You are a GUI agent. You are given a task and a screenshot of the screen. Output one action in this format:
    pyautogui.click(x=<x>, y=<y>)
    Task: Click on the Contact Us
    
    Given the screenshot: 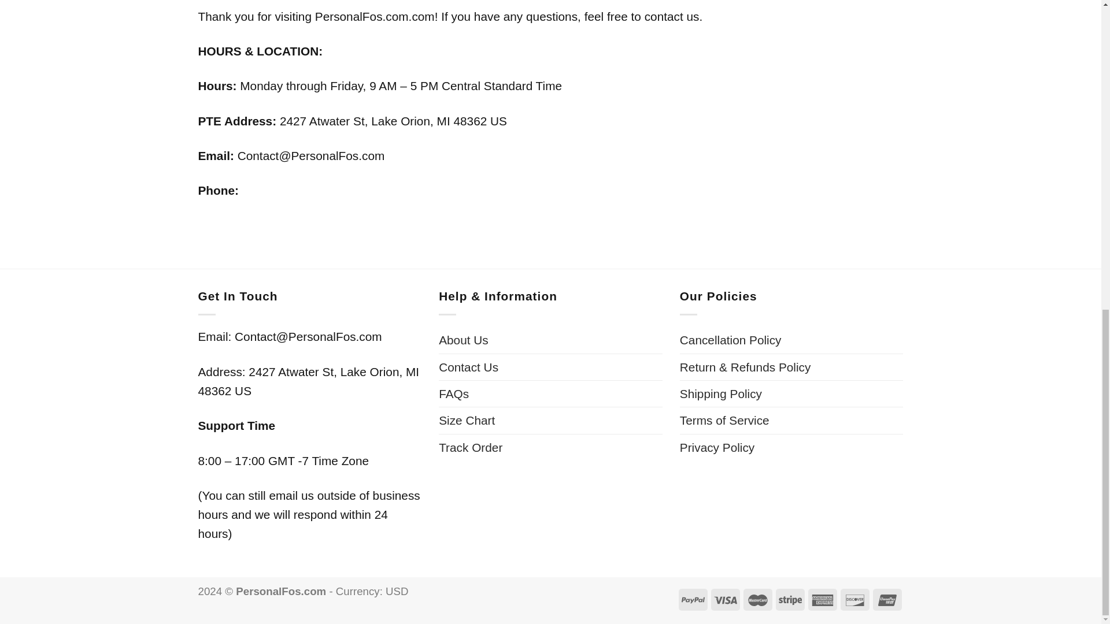 What is the action you would take?
    pyautogui.click(x=468, y=367)
    